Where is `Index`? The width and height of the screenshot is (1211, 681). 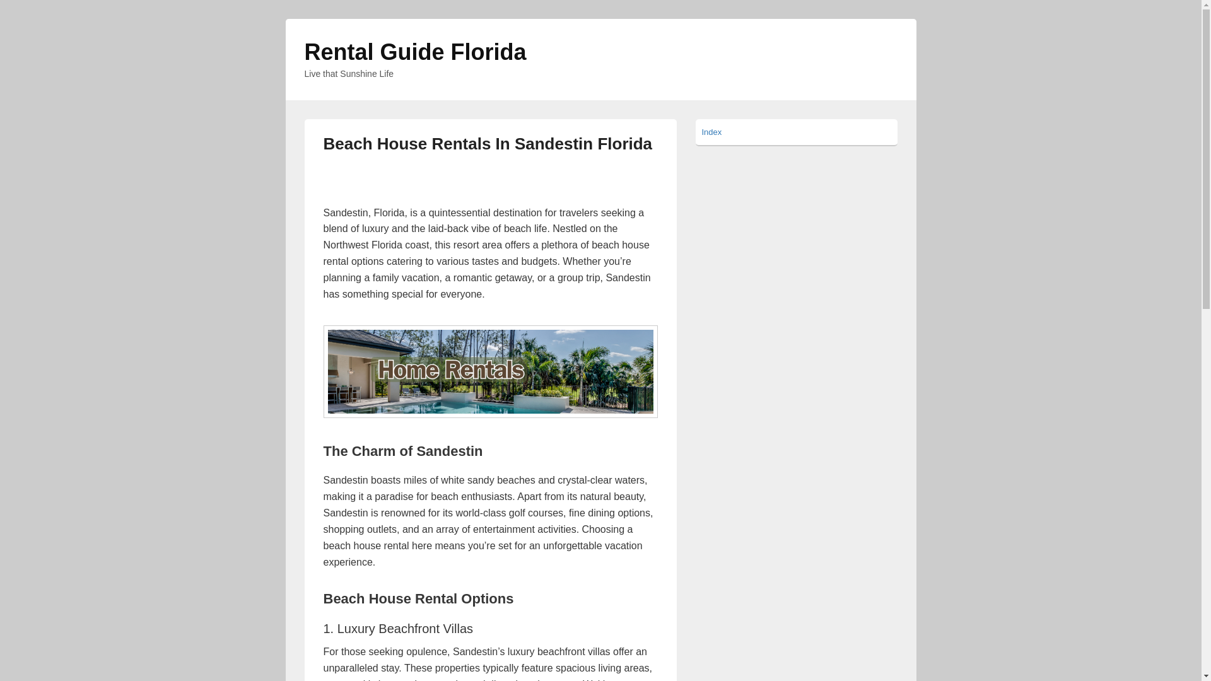 Index is located at coordinates (711, 132).